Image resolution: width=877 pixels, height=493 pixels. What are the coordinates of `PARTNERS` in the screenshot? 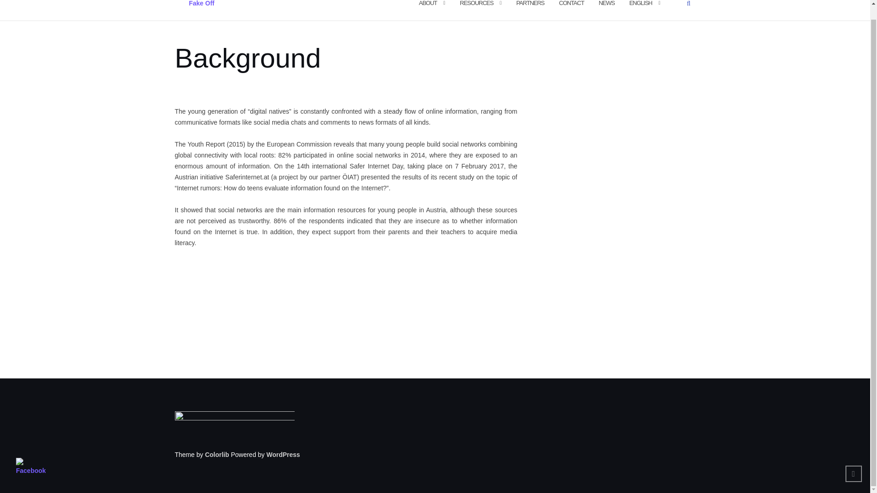 It's located at (530, 8).